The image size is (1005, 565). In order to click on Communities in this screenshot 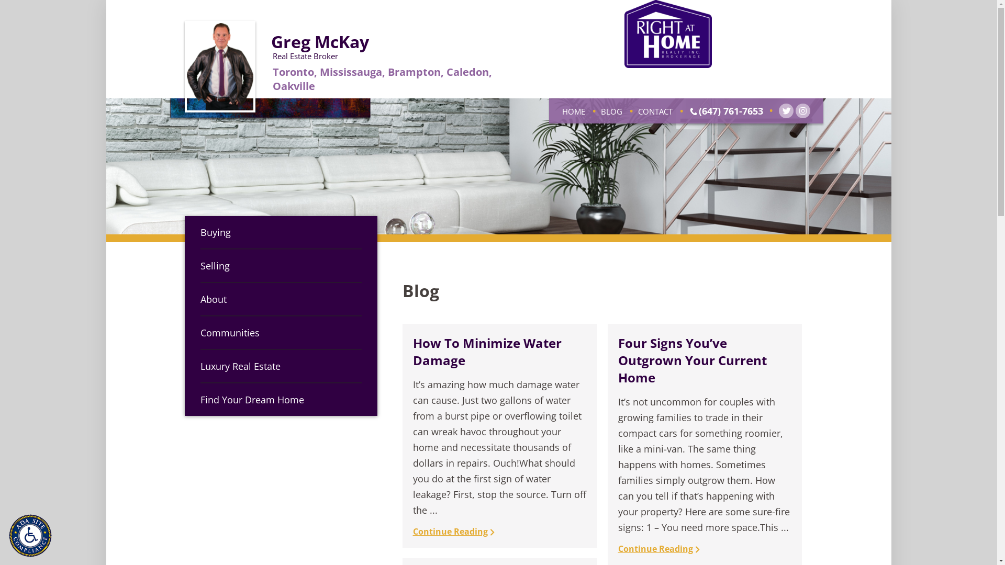, I will do `click(281, 333)`.